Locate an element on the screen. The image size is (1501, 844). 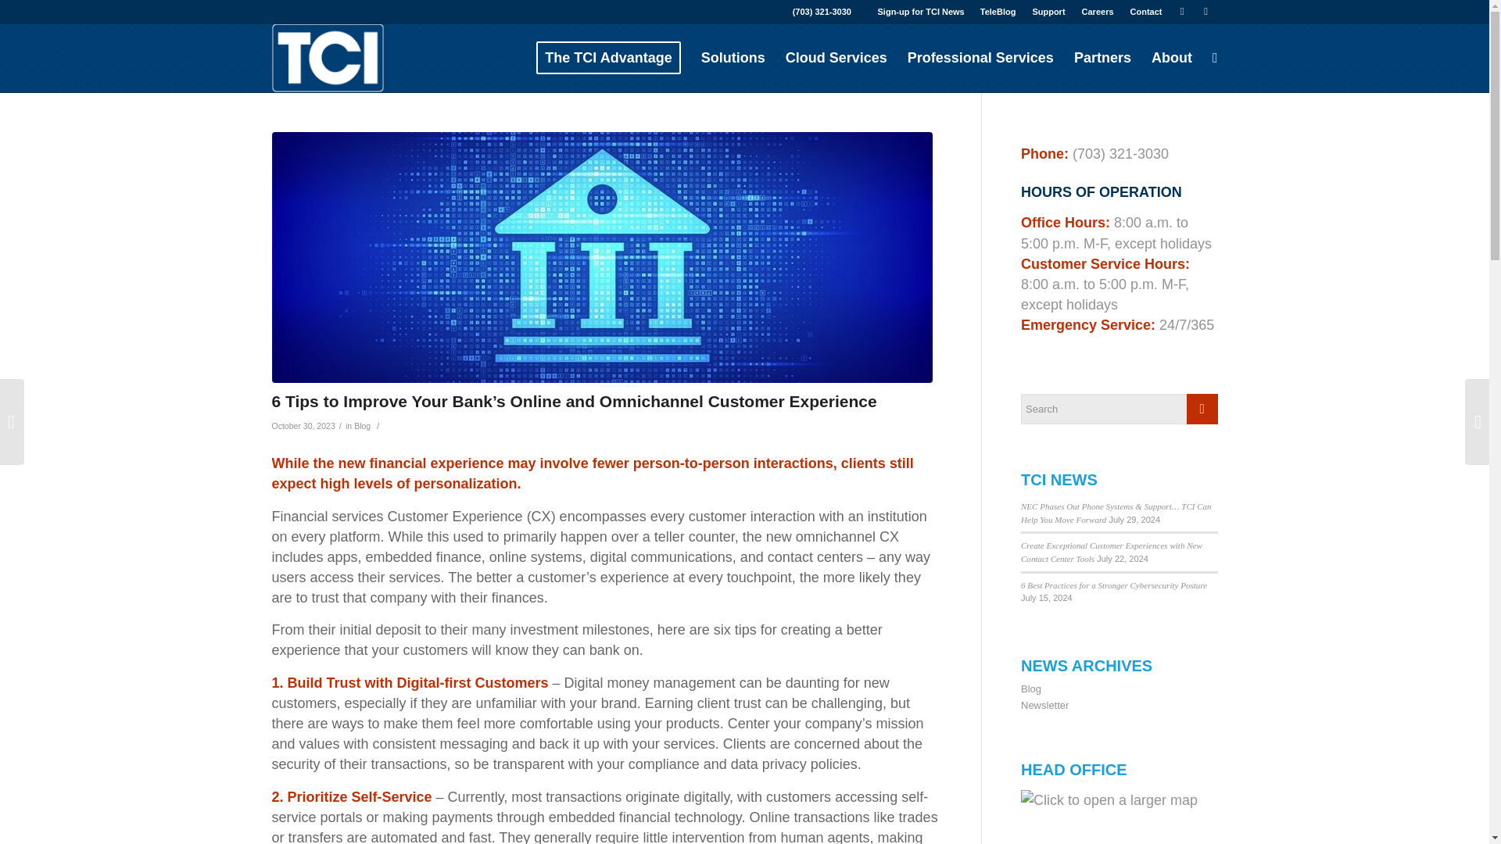
Support is located at coordinates (1048, 12).